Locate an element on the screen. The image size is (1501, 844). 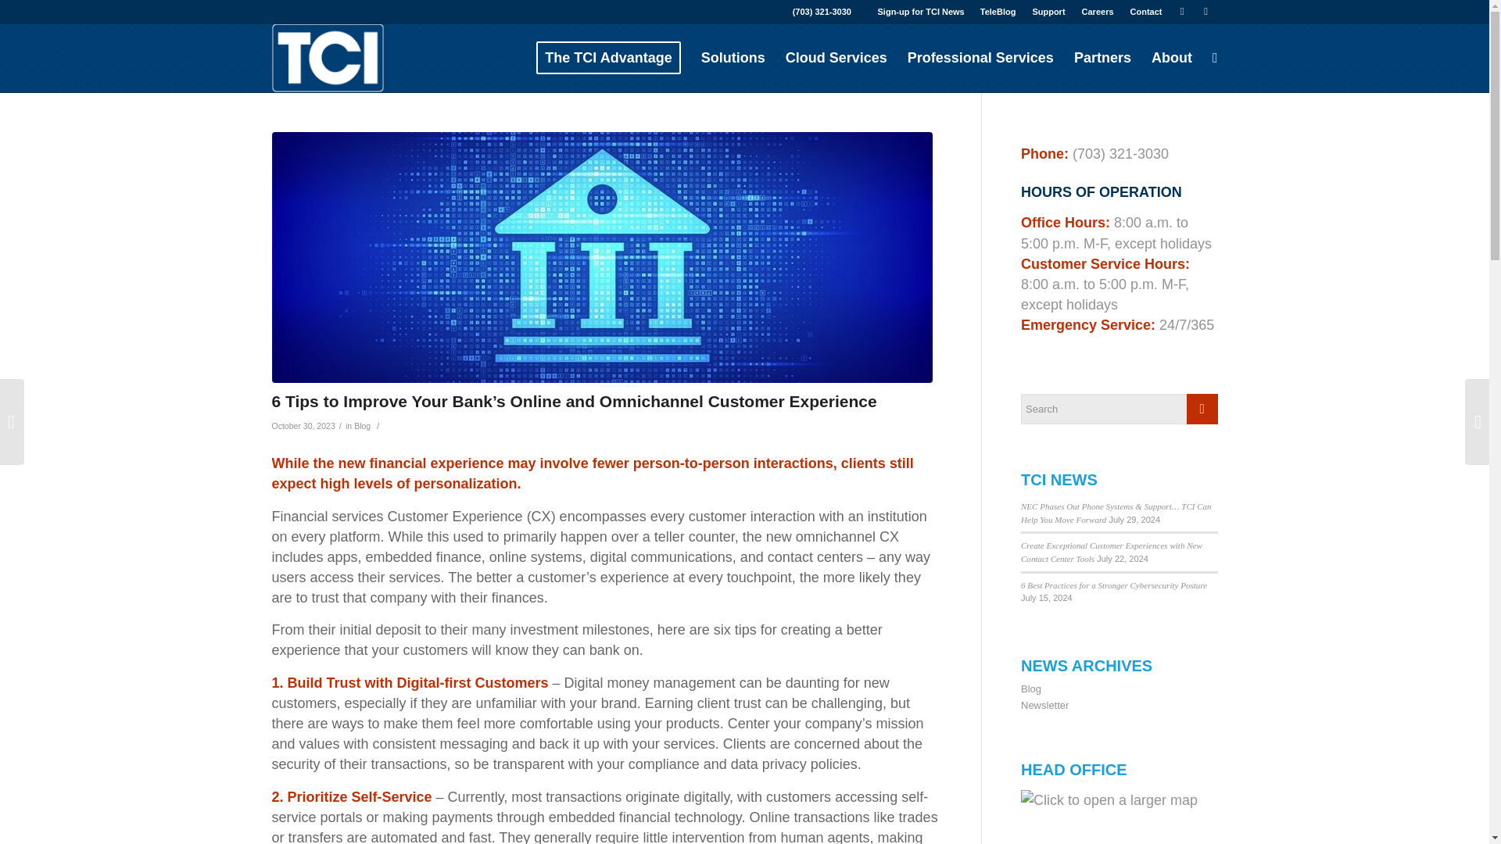
Support is located at coordinates (1048, 12).